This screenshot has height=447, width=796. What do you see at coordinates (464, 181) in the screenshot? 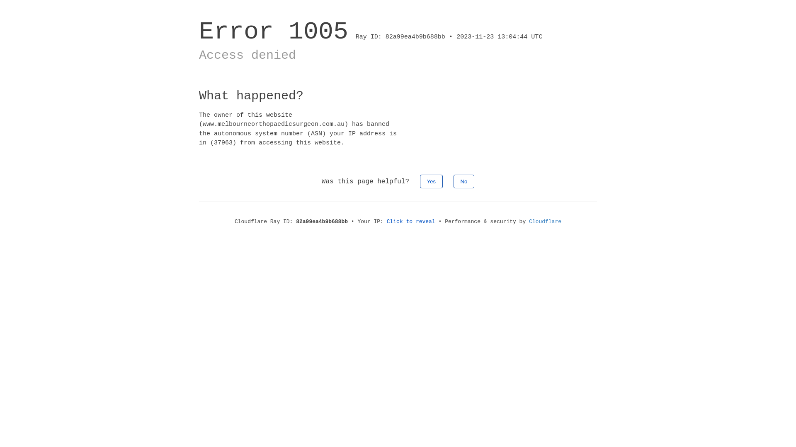
I see `No` at bounding box center [464, 181].